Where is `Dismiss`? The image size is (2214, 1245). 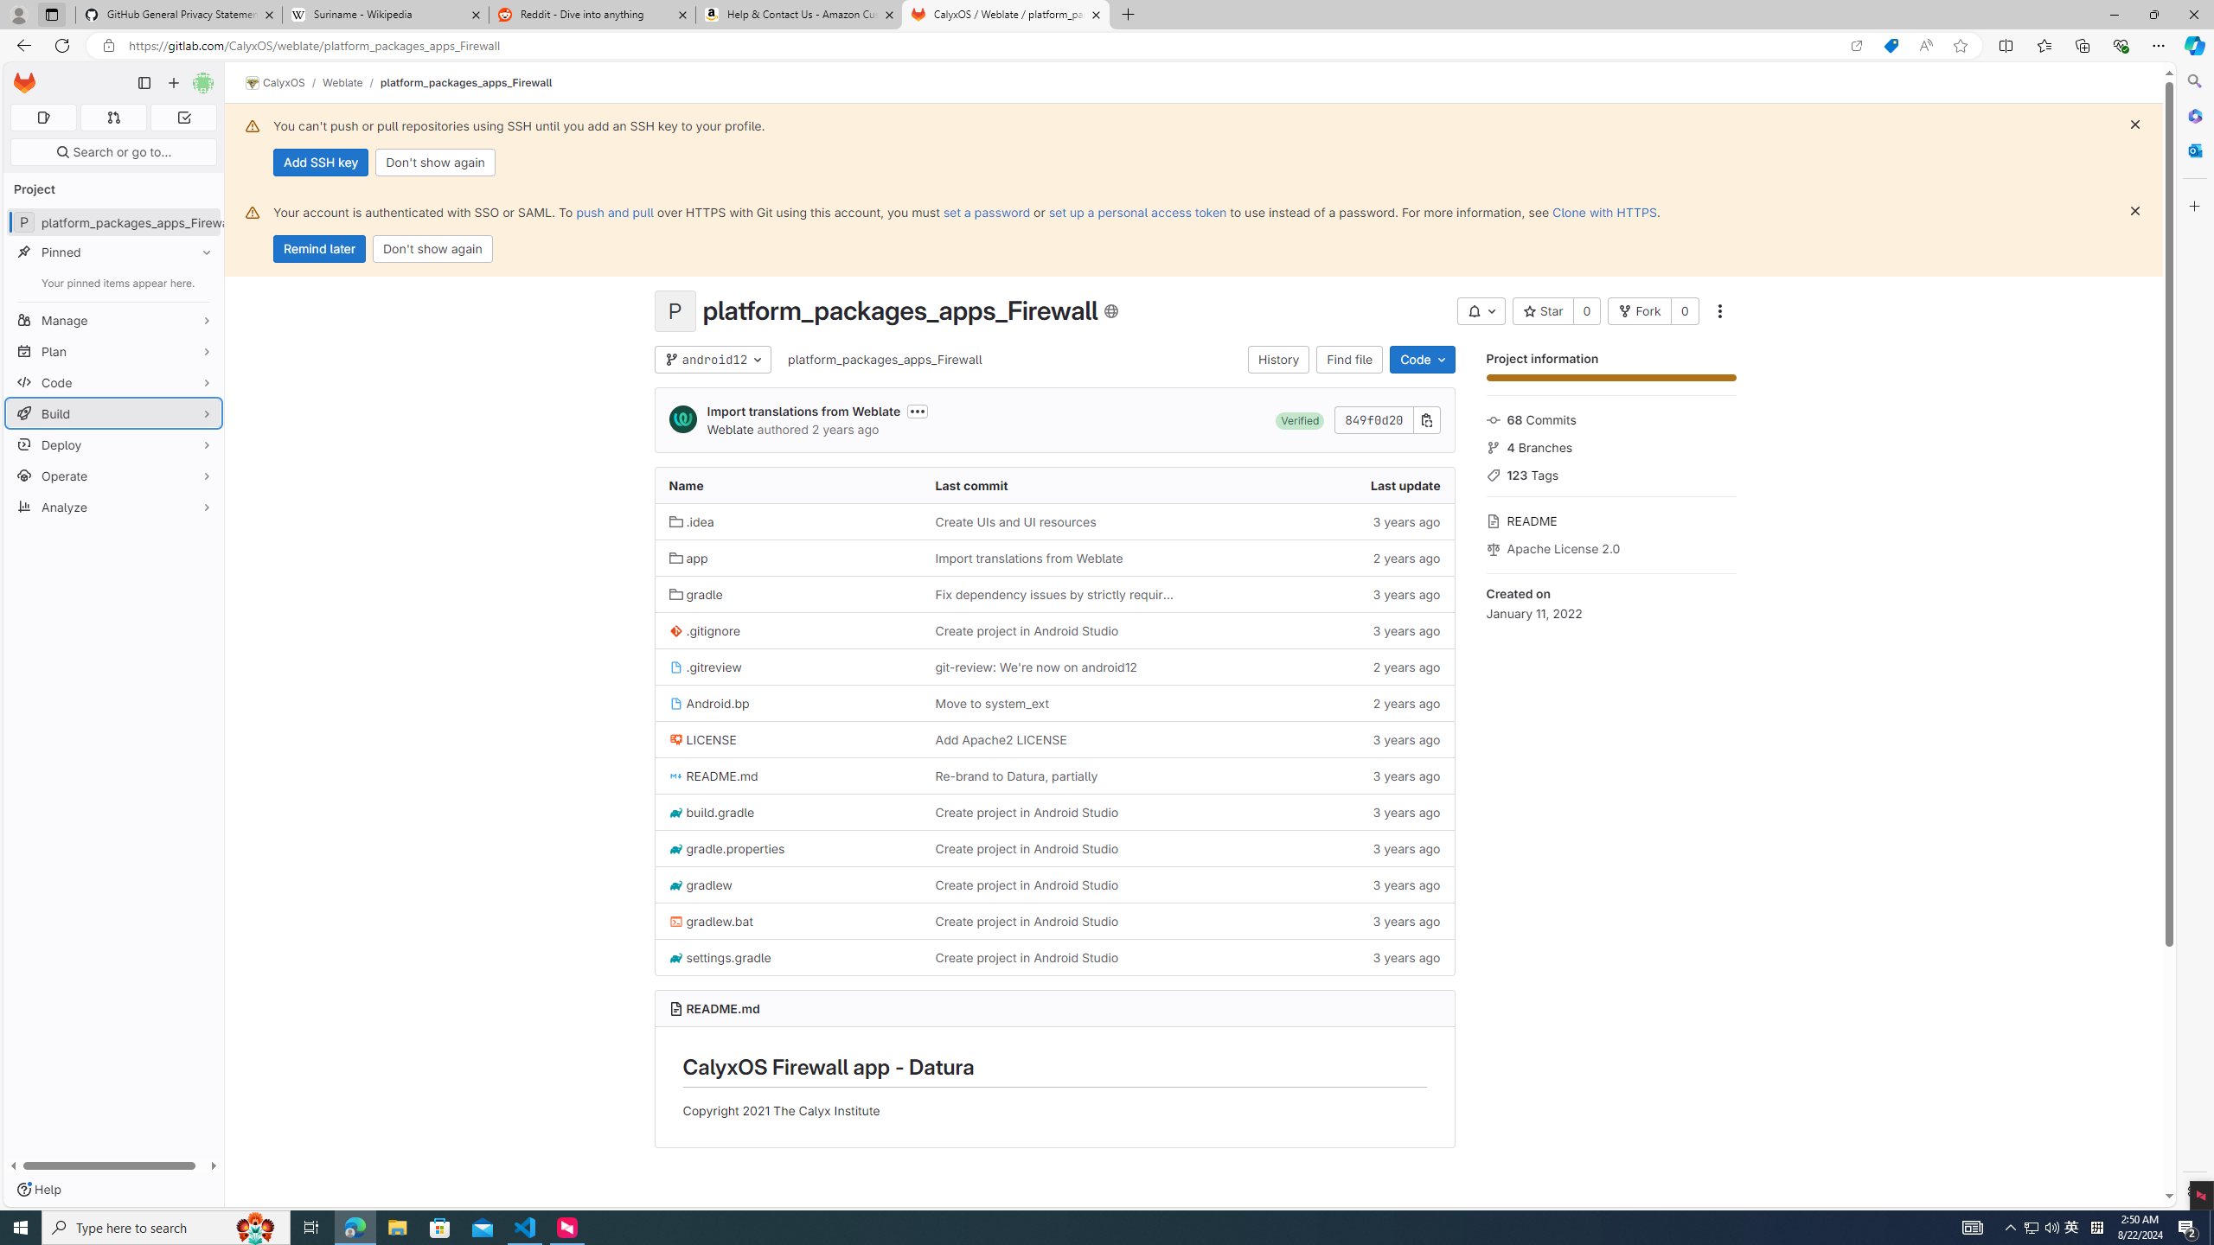 Dismiss is located at coordinates (2134, 211).